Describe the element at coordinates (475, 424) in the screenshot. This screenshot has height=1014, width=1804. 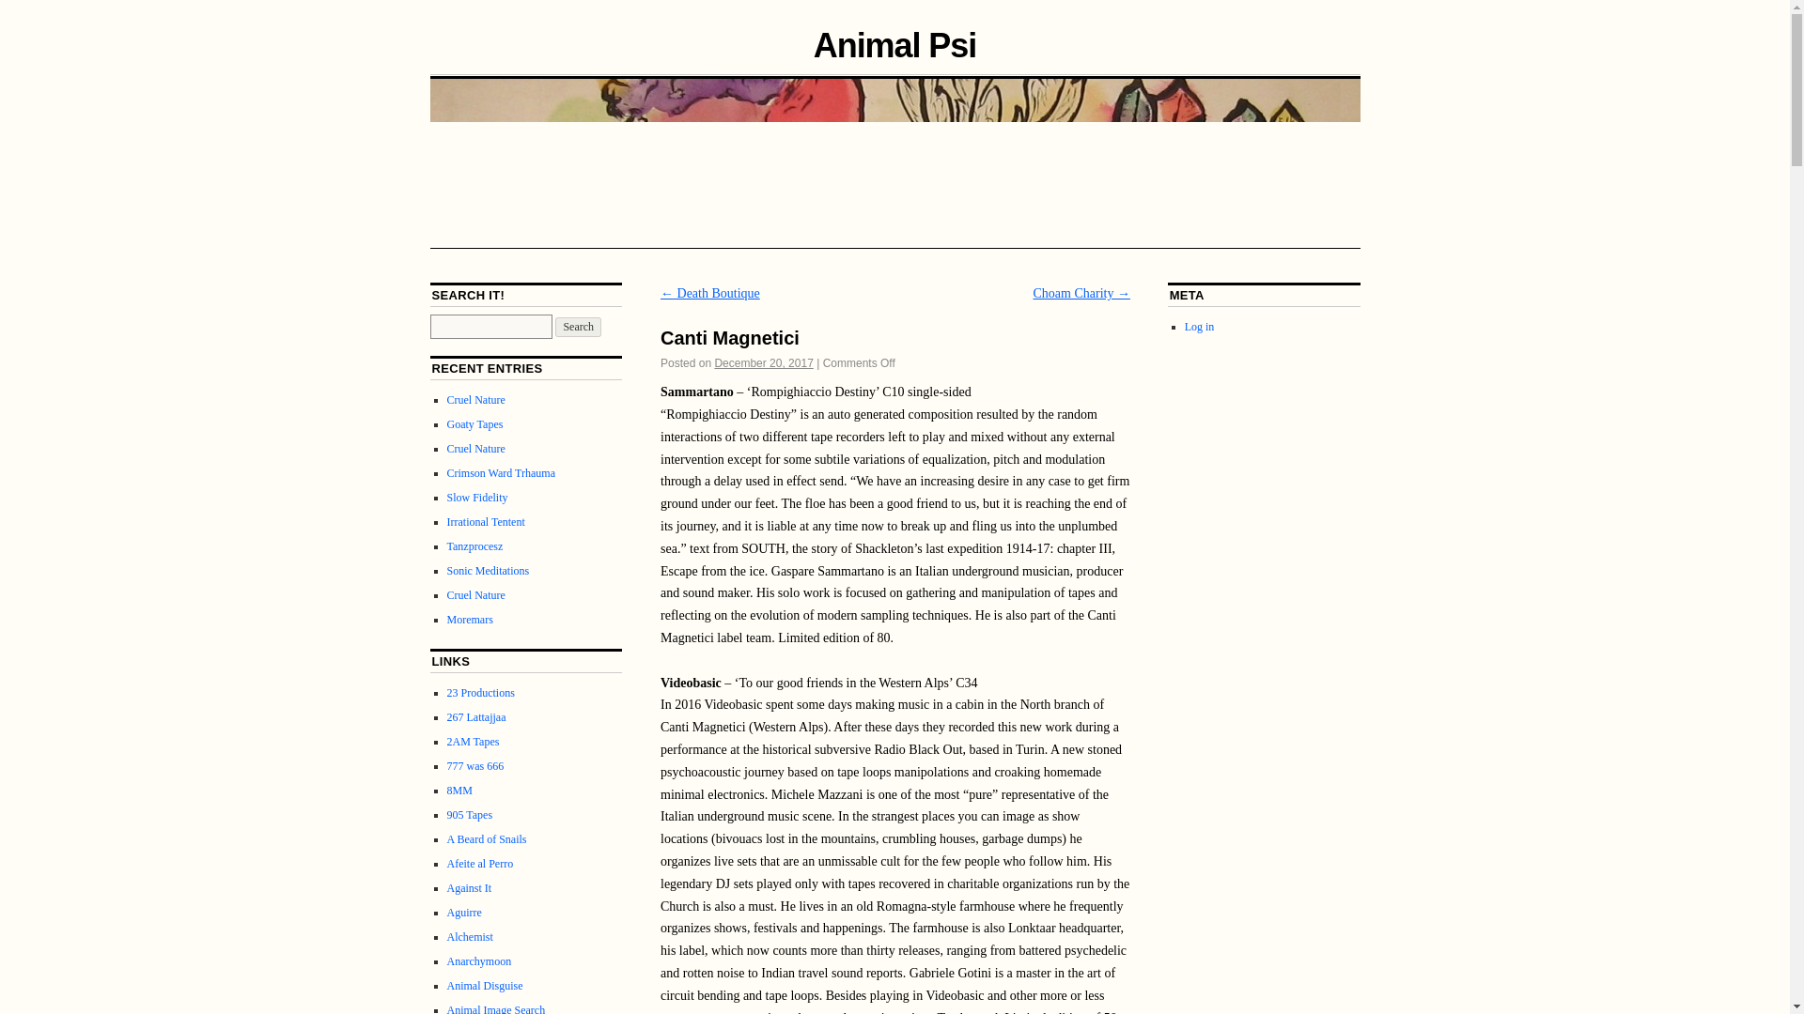
I see `Goaty Tapes` at that location.